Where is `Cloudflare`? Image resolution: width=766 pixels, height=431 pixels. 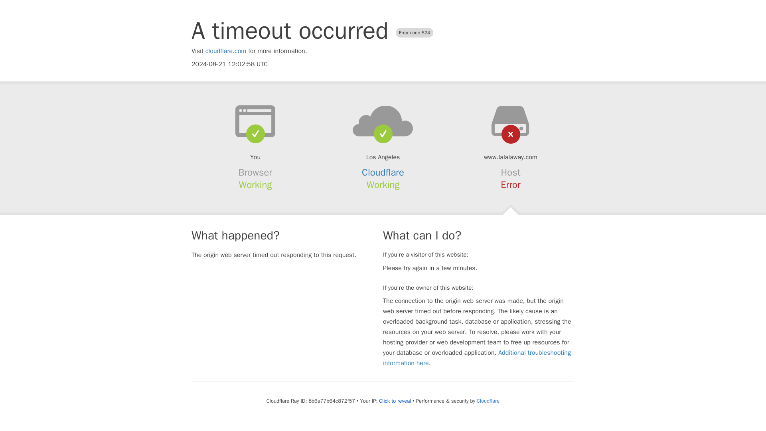
Cloudflare is located at coordinates (488, 401).